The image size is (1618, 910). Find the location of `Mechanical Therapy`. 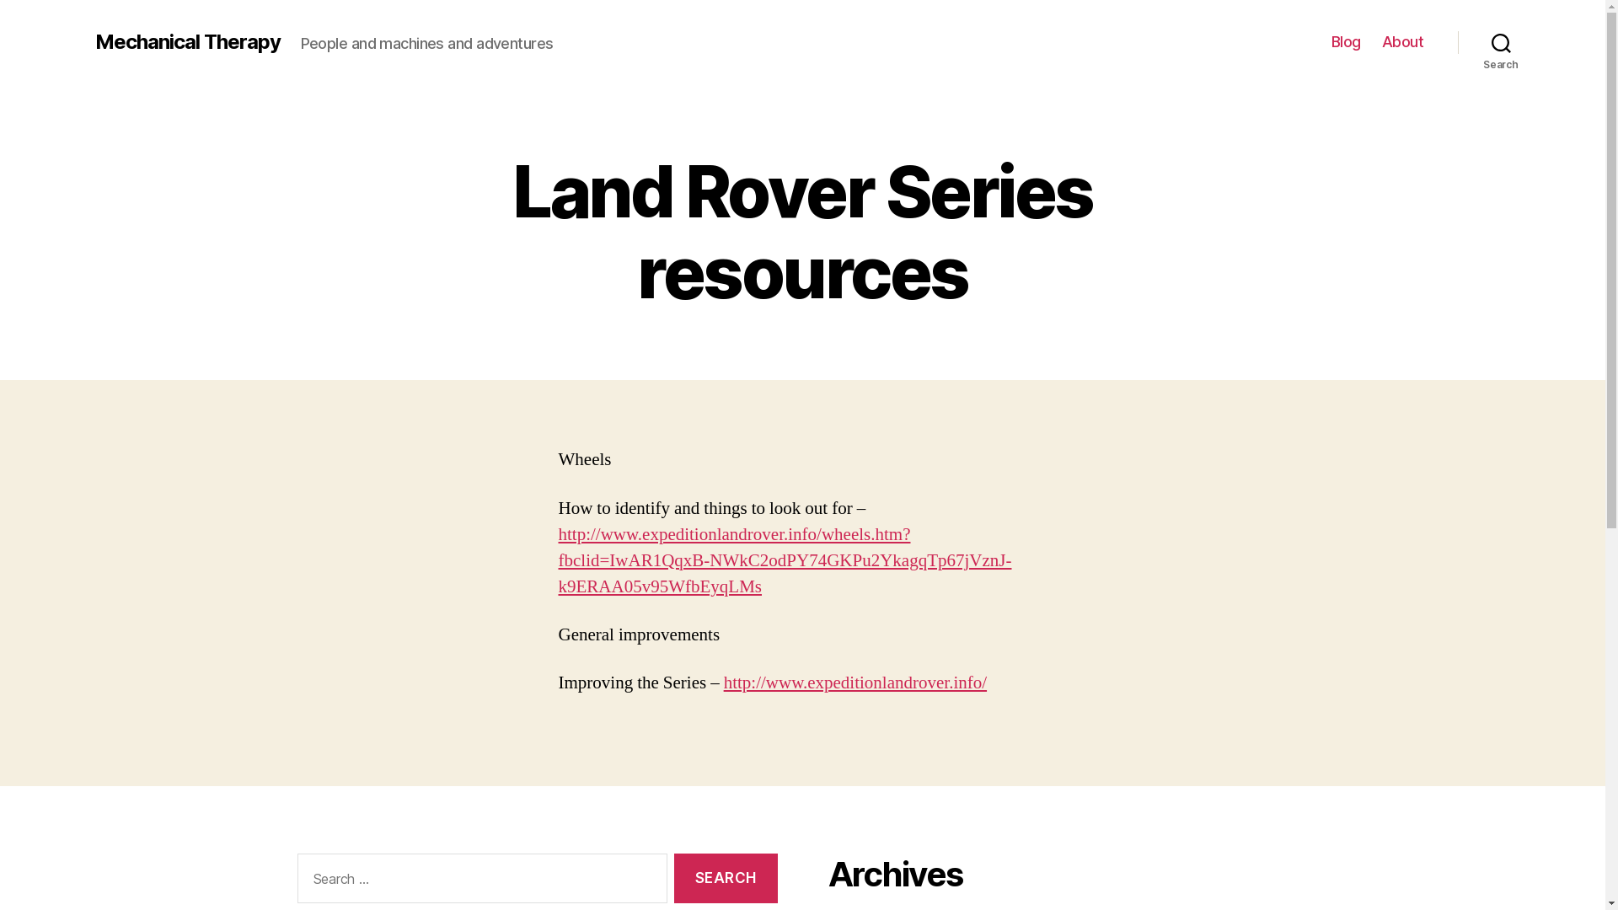

Mechanical Therapy is located at coordinates (187, 42).